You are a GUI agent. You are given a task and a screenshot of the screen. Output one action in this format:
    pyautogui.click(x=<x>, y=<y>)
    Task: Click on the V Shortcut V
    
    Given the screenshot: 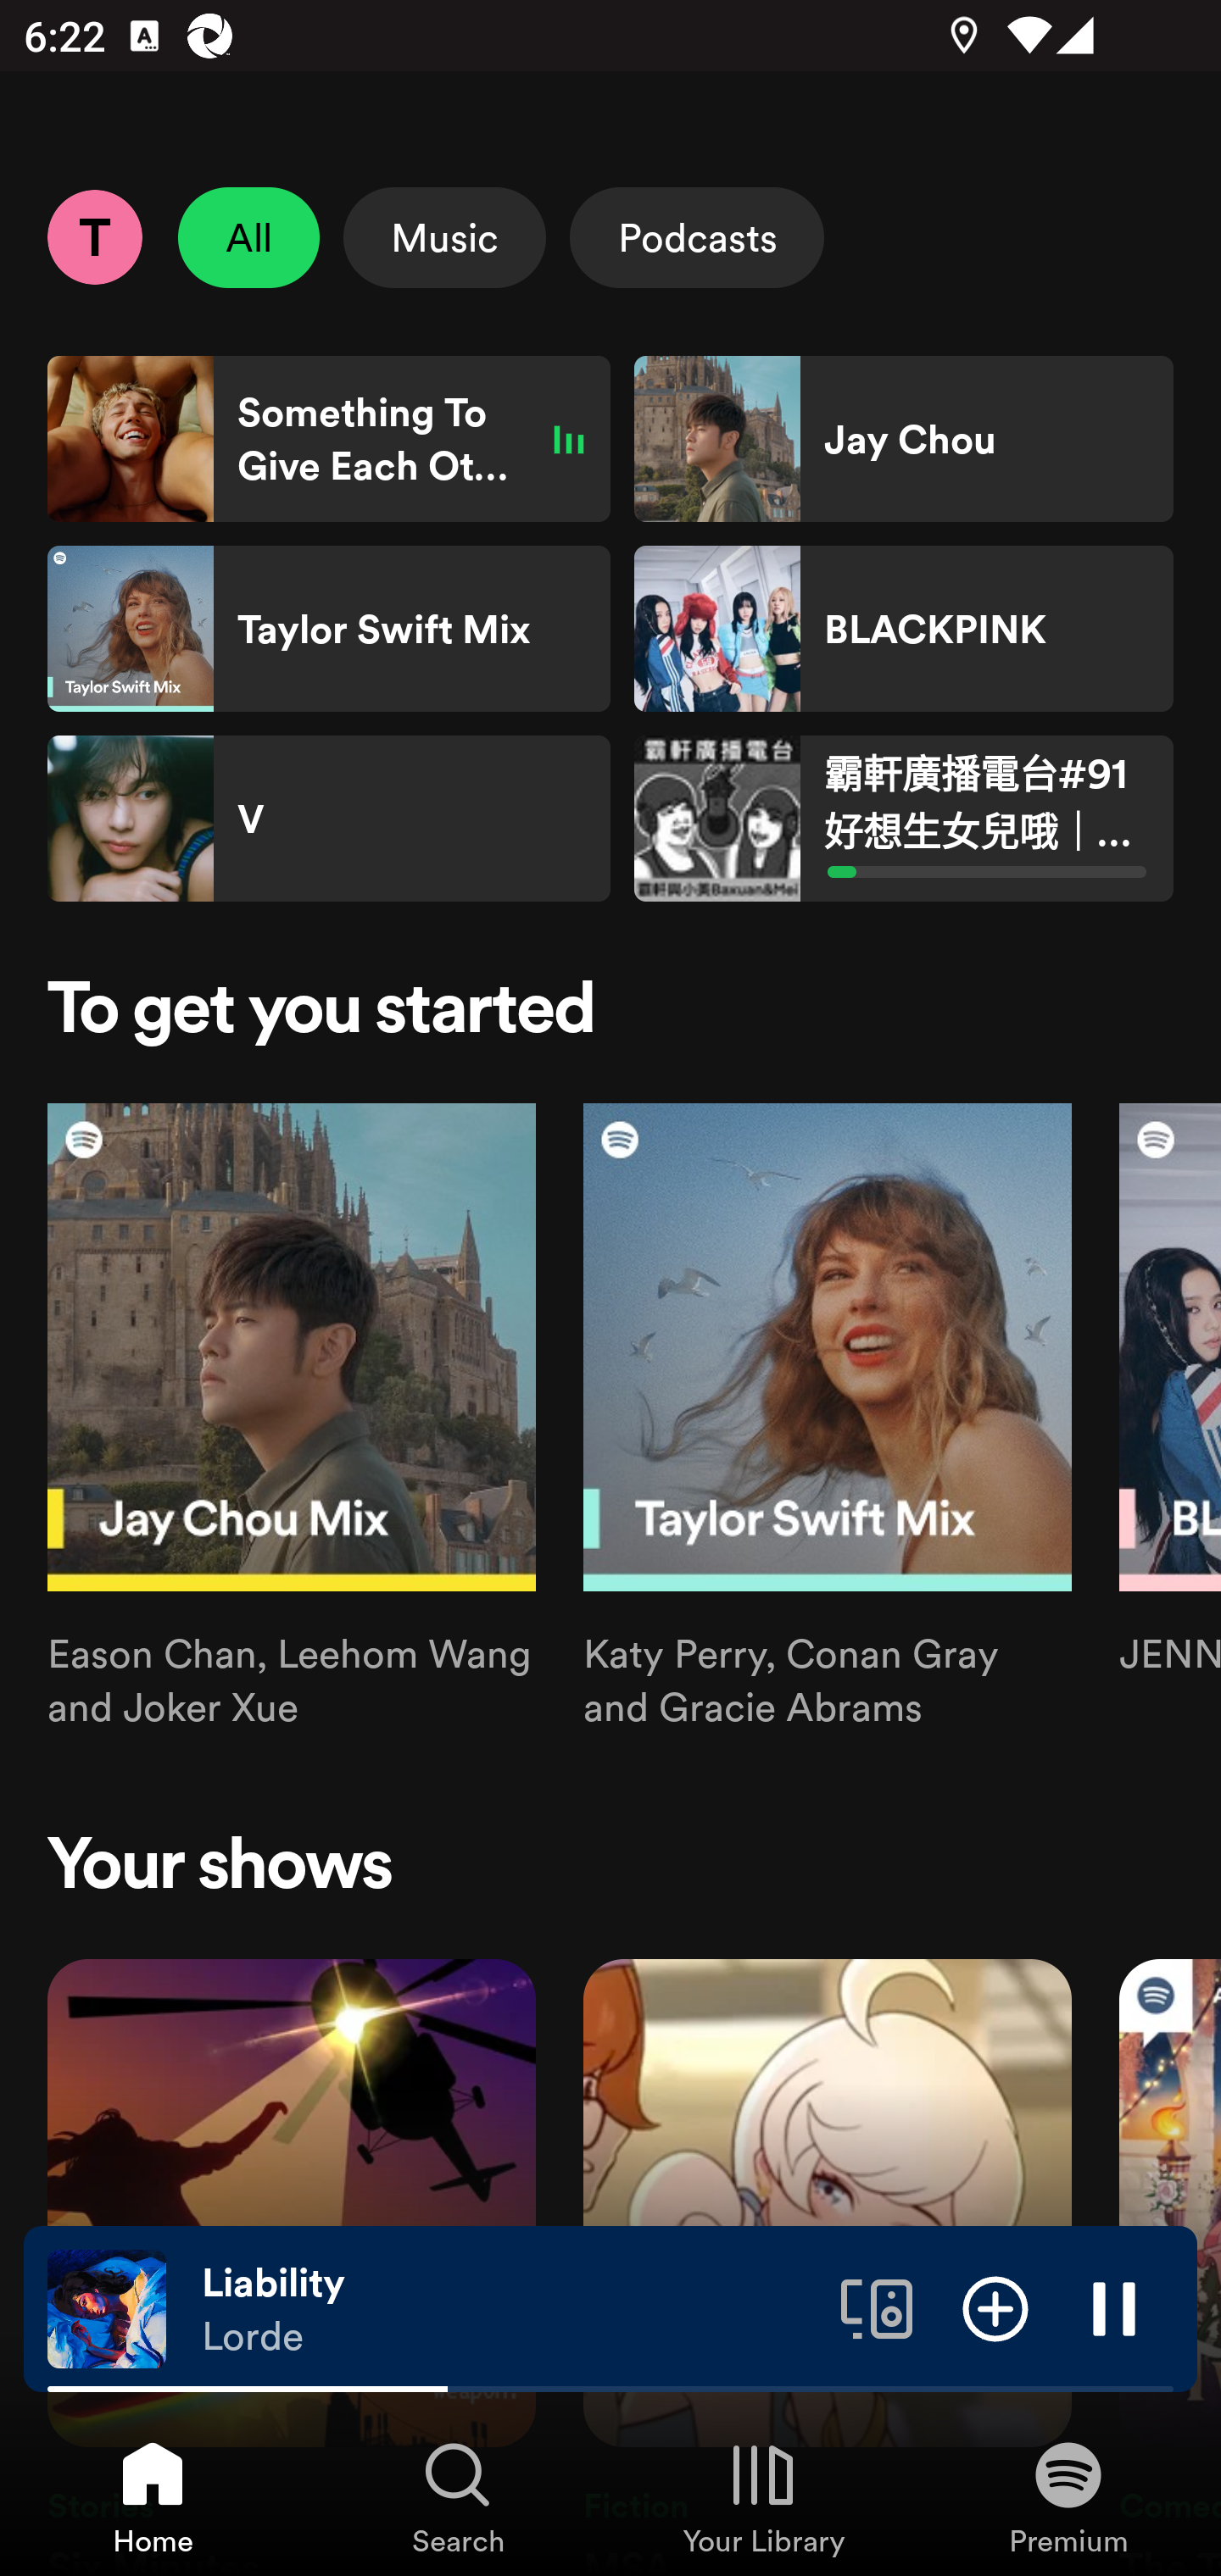 What is the action you would take?
    pyautogui.click(x=329, y=819)
    